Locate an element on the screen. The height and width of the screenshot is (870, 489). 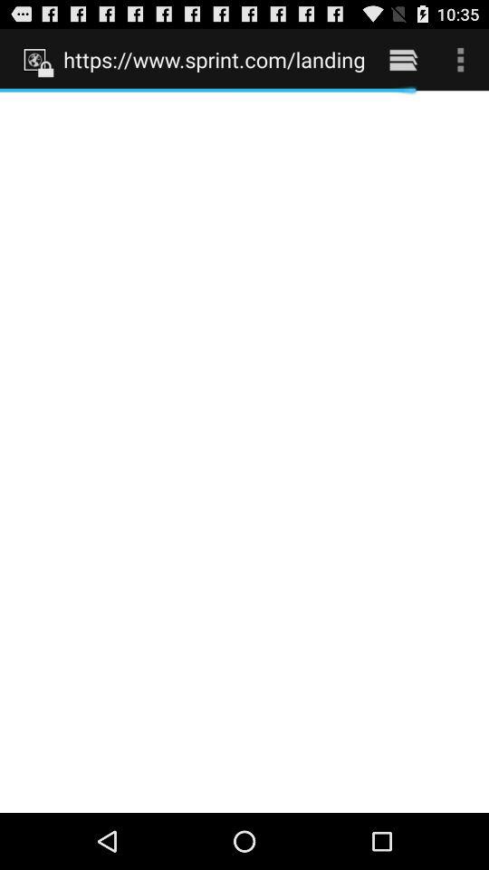
turn on icon at the center is located at coordinates (244, 451).